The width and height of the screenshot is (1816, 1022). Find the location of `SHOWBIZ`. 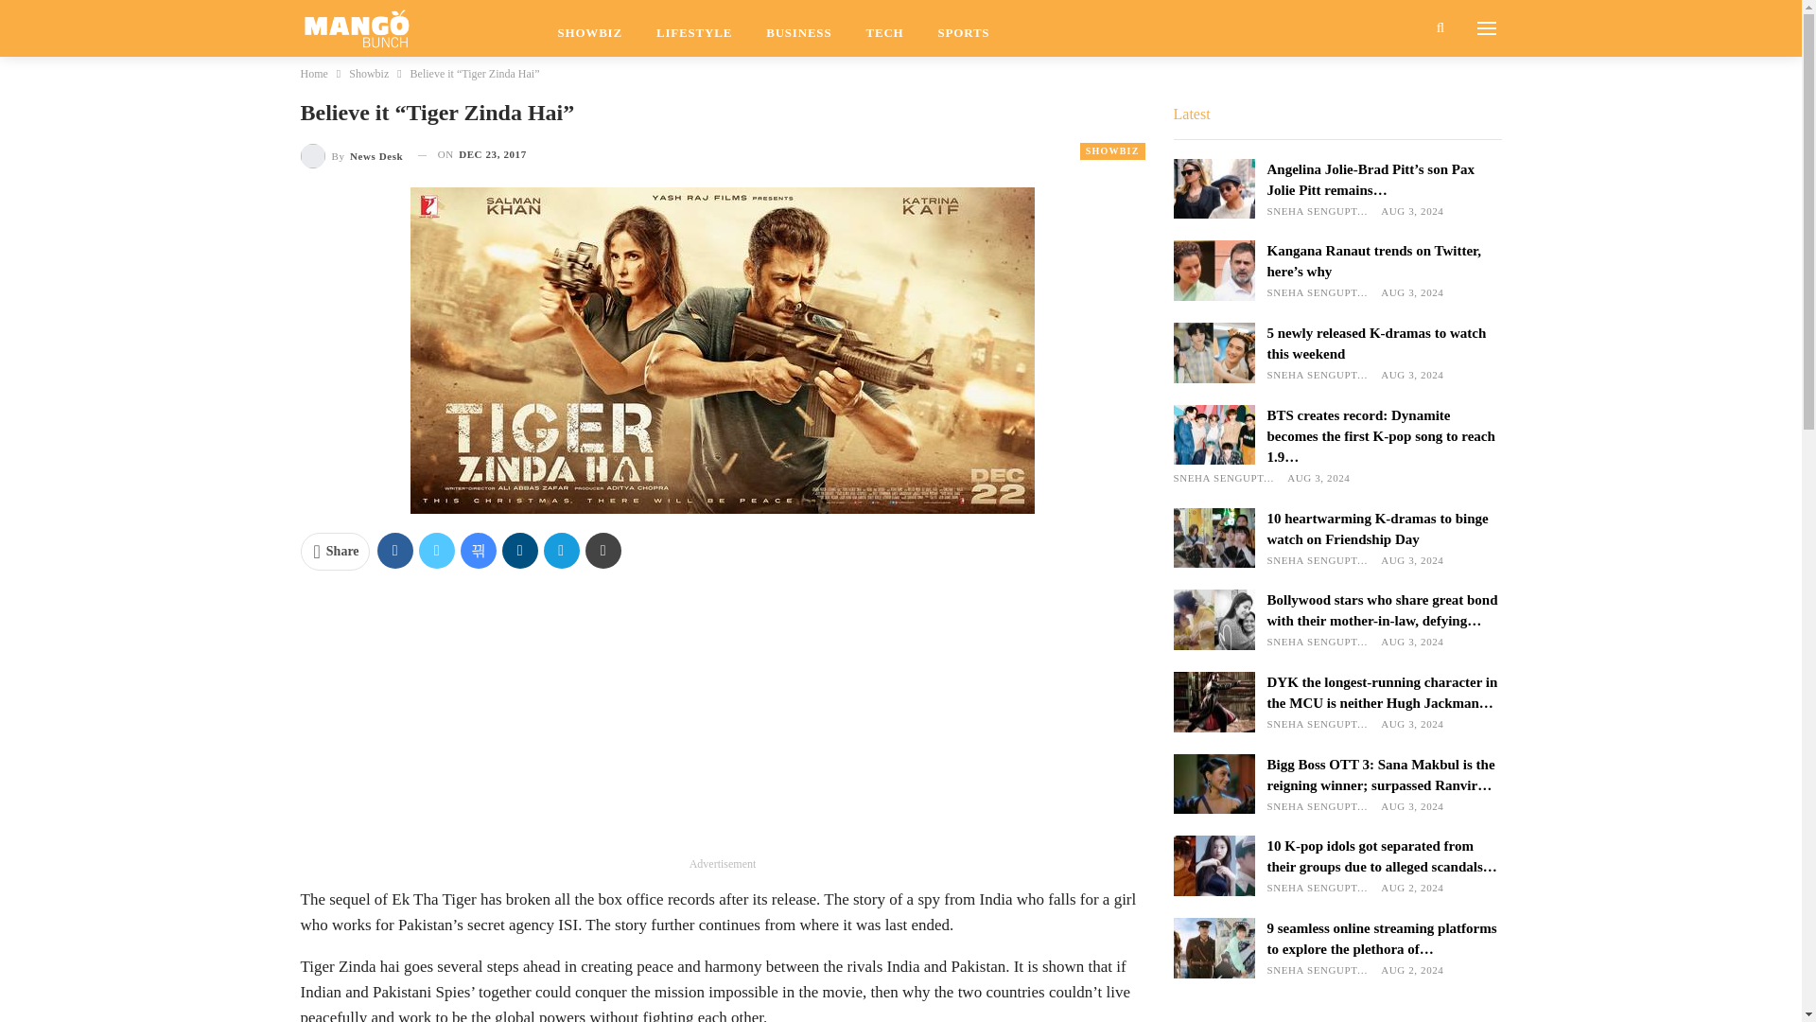

SHOWBIZ is located at coordinates (1112, 151).